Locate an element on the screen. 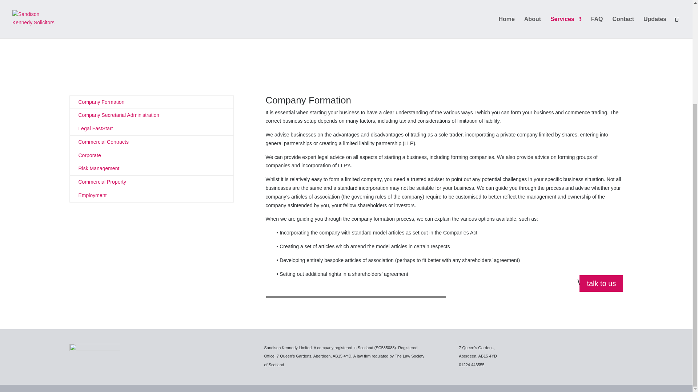 Image resolution: width=698 pixels, height=392 pixels. Corporate is located at coordinates (89, 155).